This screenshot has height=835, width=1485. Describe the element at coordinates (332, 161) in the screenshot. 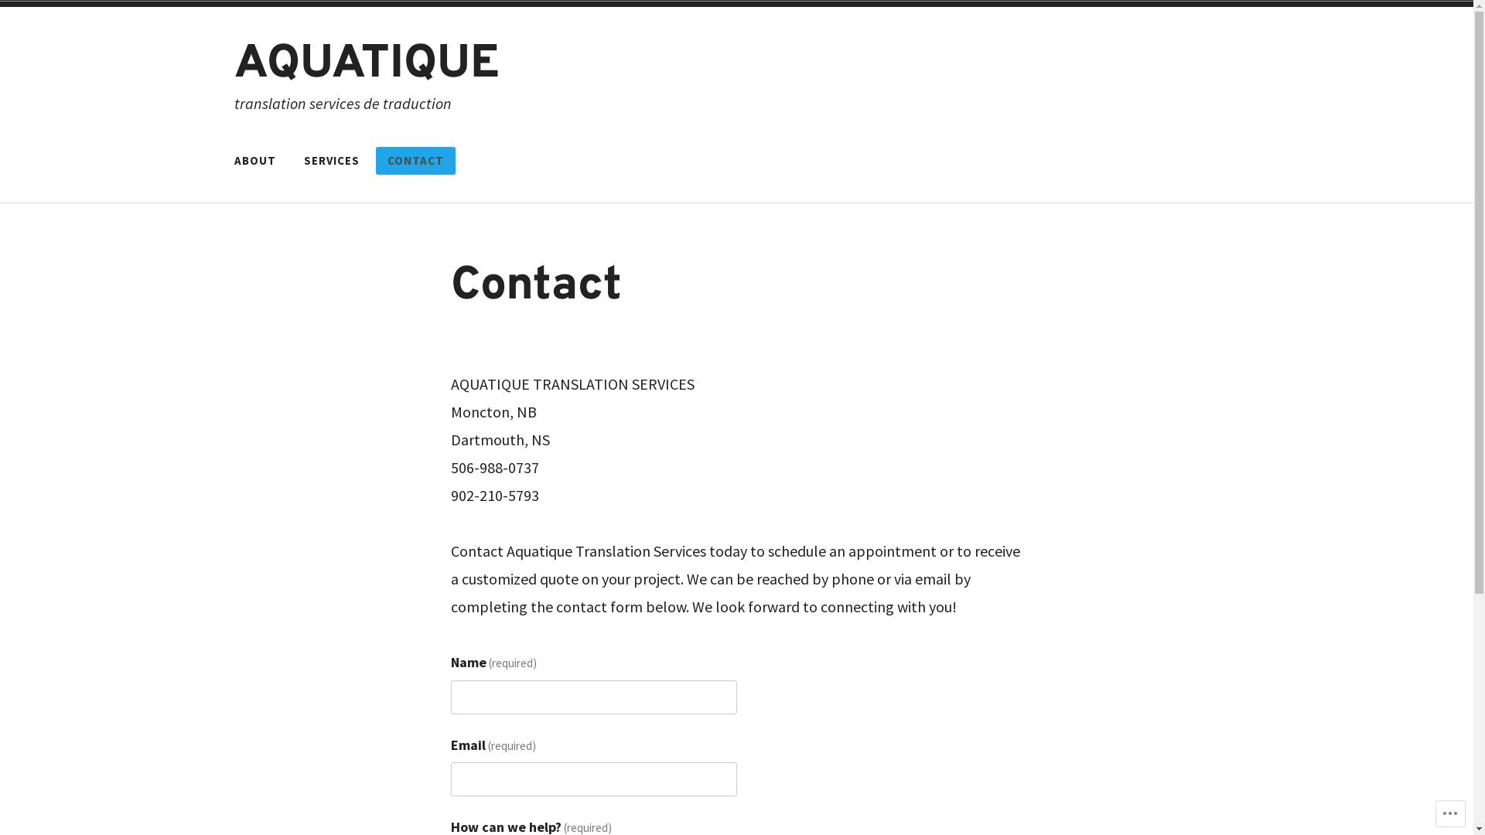

I see `SERVICES` at that location.